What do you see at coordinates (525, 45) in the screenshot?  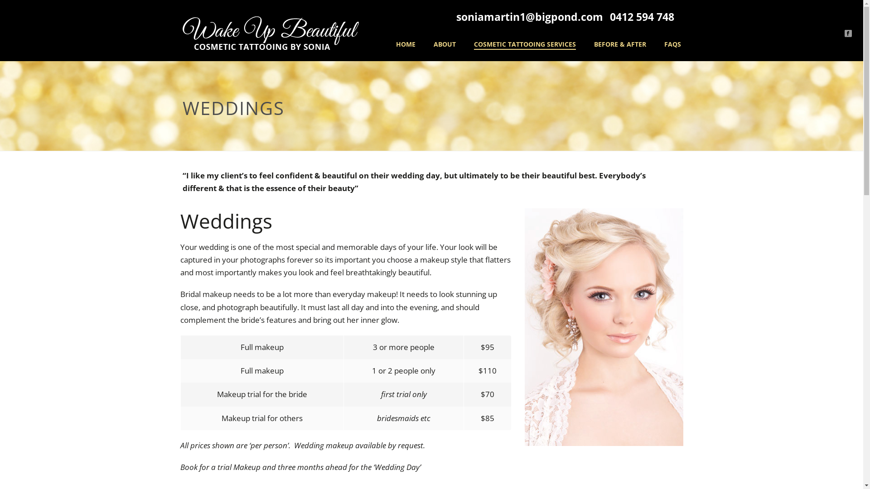 I see `COSMETIC TATTOOING SERVICES` at bounding box center [525, 45].